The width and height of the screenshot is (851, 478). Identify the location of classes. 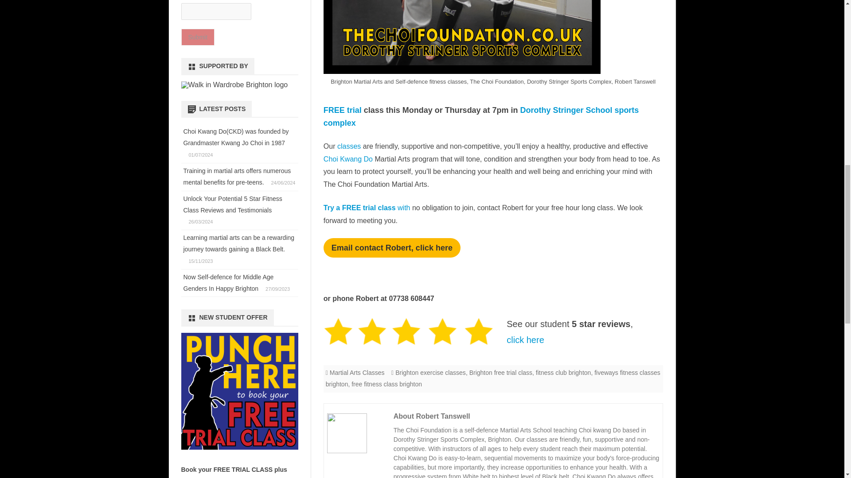
(350, 146).